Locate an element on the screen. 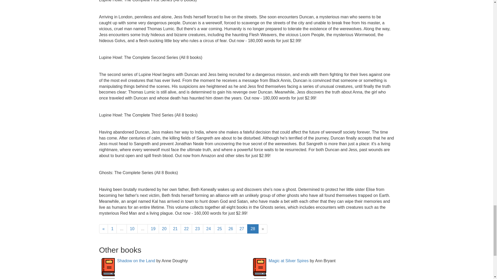 The width and height of the screenshot is (497, 279). 23 is located at coordinates (198, 229).